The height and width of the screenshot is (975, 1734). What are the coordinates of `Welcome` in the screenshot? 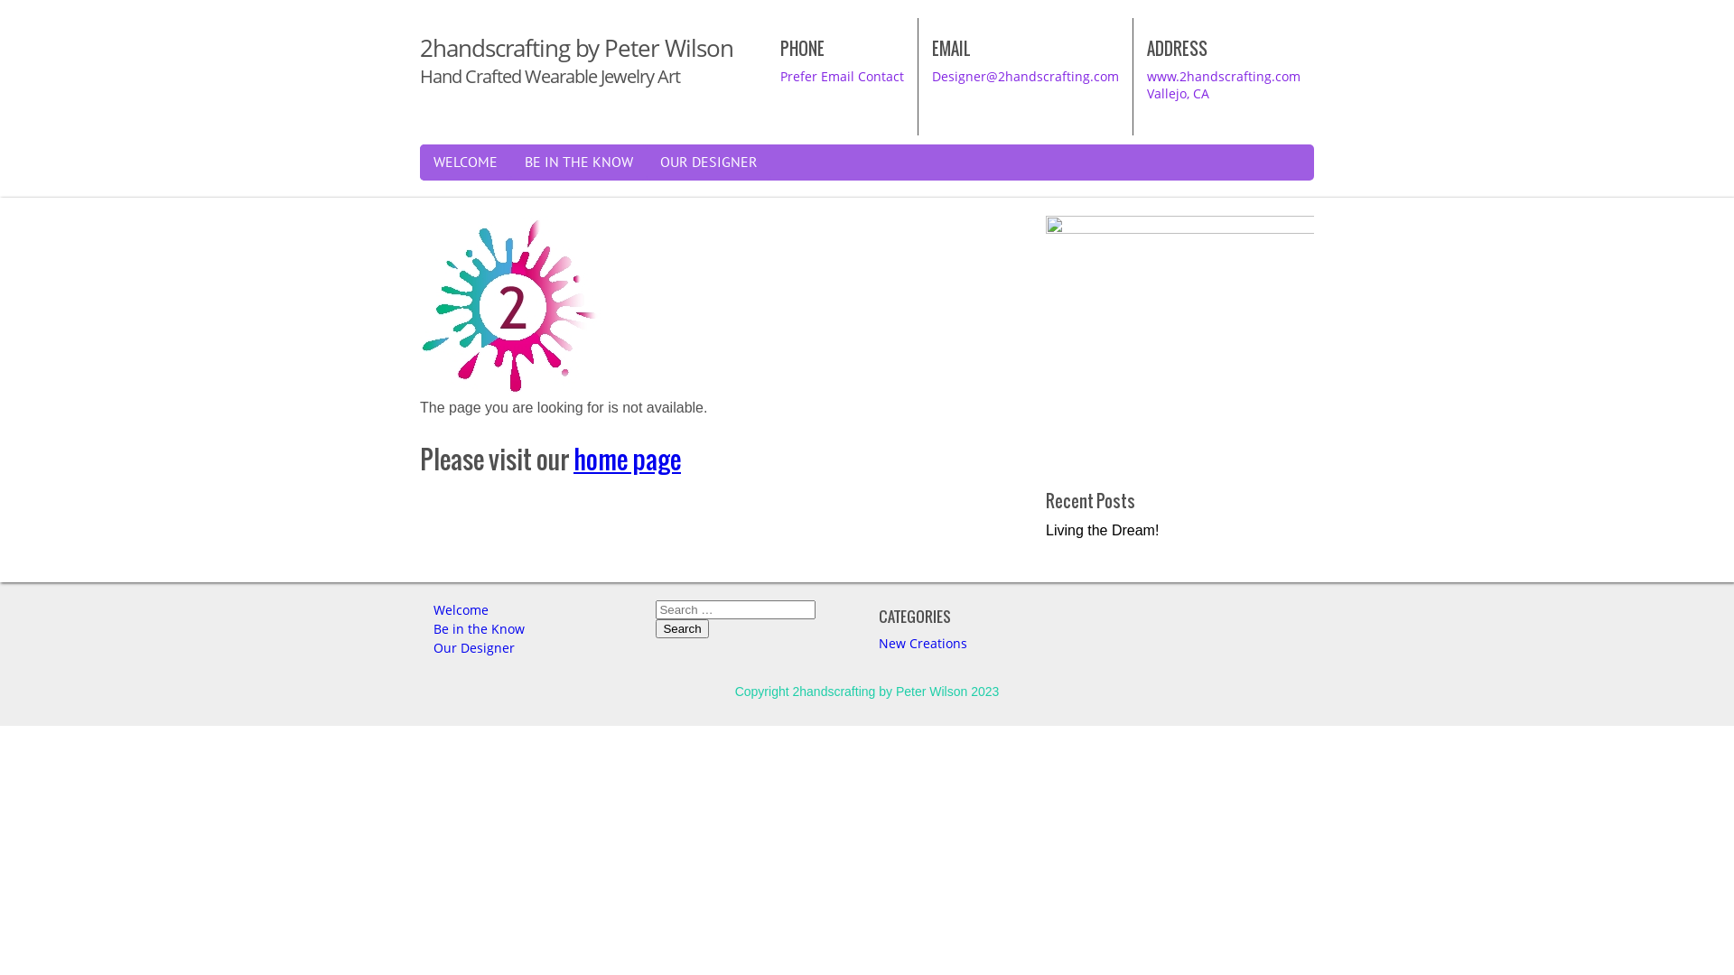 It's located at (461, 610).